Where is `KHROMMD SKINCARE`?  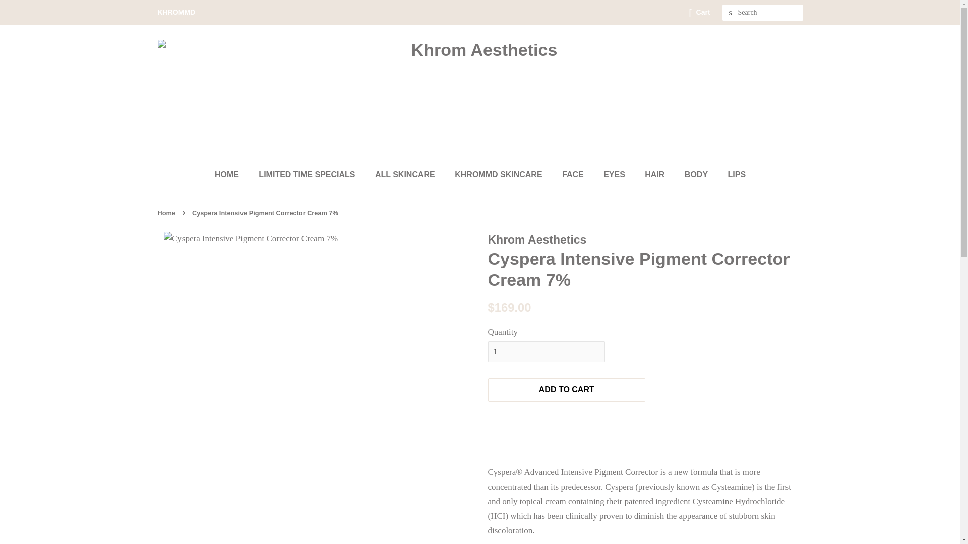
KHROMMD SKINCARE is located at coordinates (499, 174).